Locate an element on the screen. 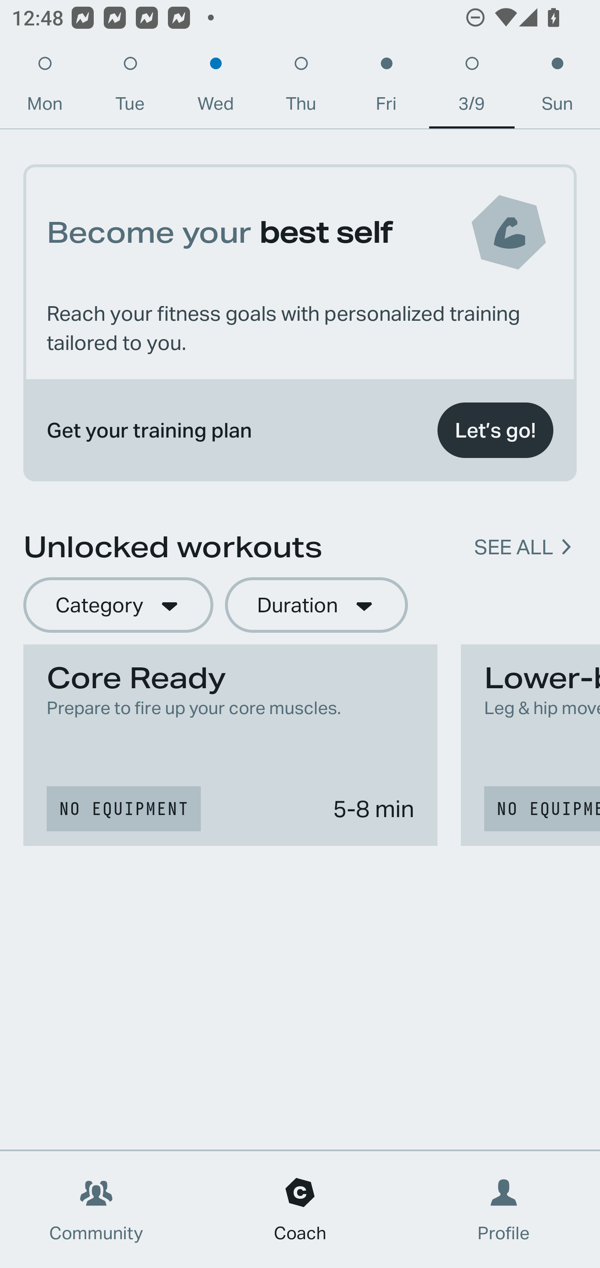 The height and width of the screenshot is (1268, 600). Community is located at coordinates (96, 1210).